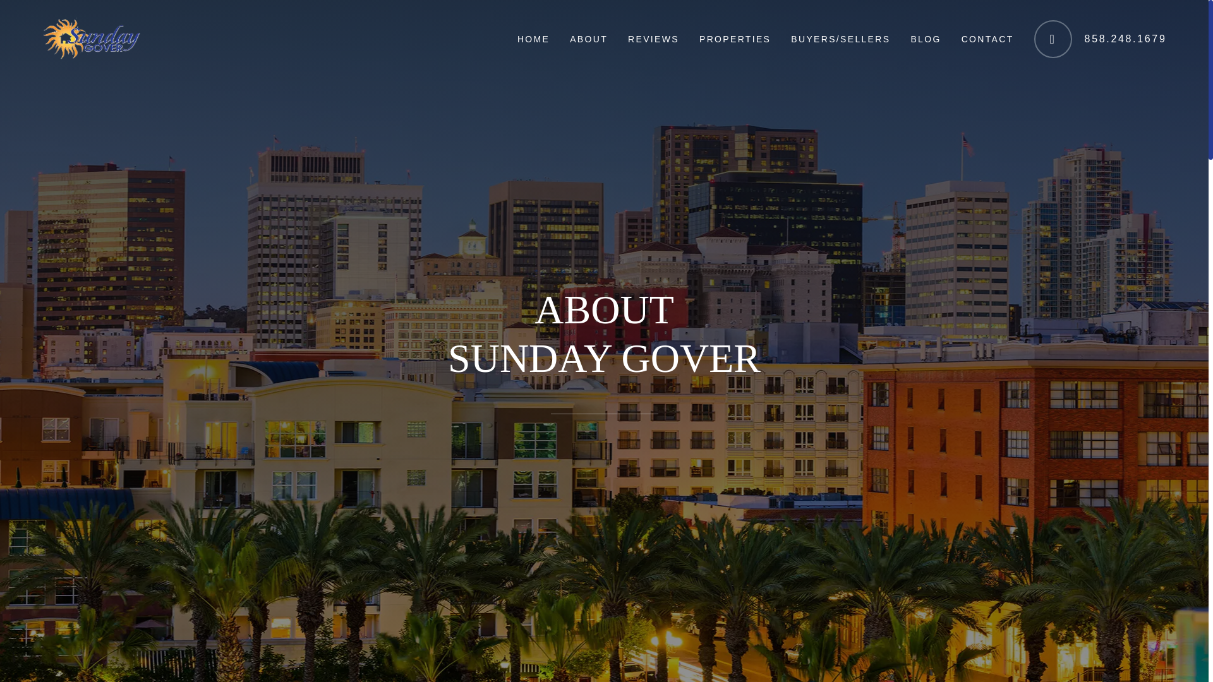 This screenshot has width=1213, height=682. I want to click on HOME, so click(533, 39).